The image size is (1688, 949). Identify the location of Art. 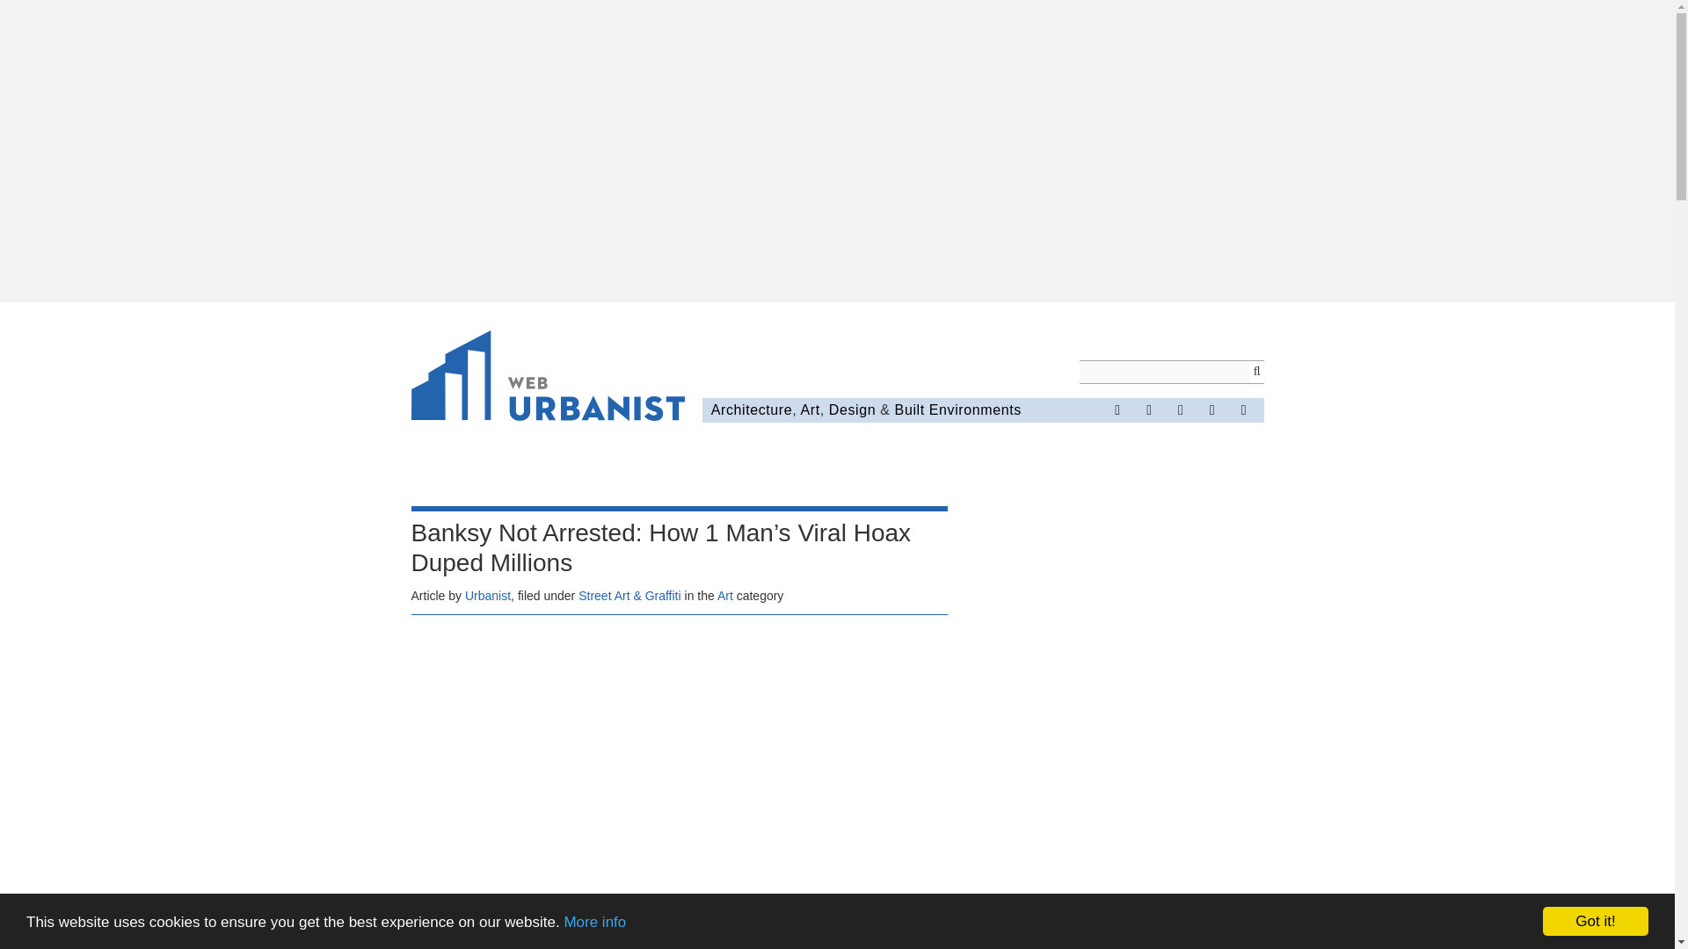
(809, 409).